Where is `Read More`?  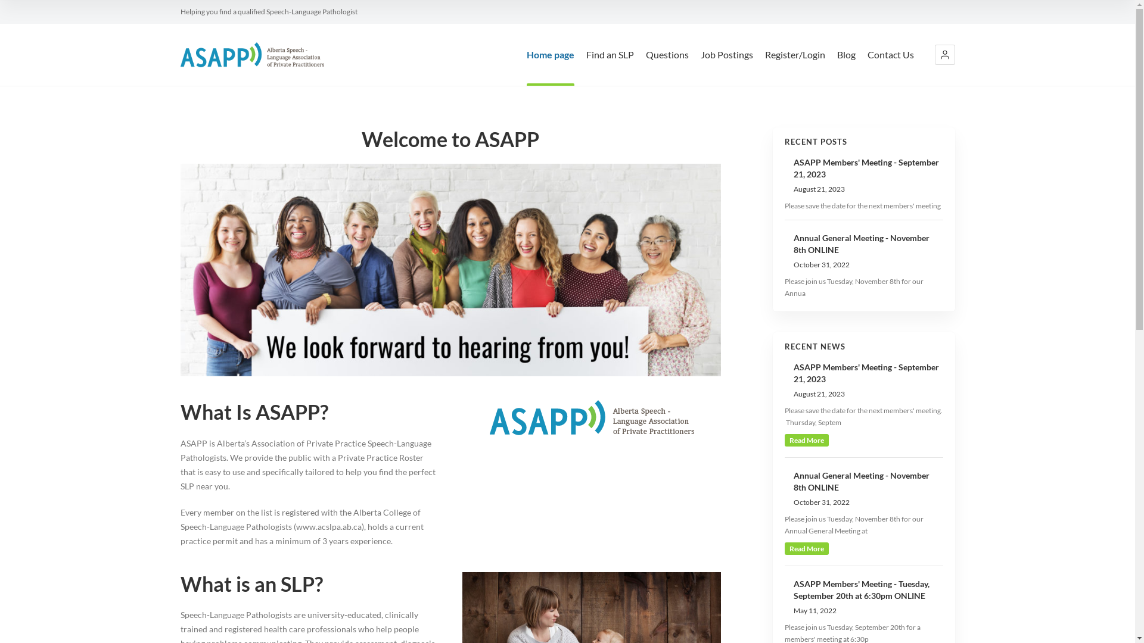
Read More is located at coordinates (807, 549).